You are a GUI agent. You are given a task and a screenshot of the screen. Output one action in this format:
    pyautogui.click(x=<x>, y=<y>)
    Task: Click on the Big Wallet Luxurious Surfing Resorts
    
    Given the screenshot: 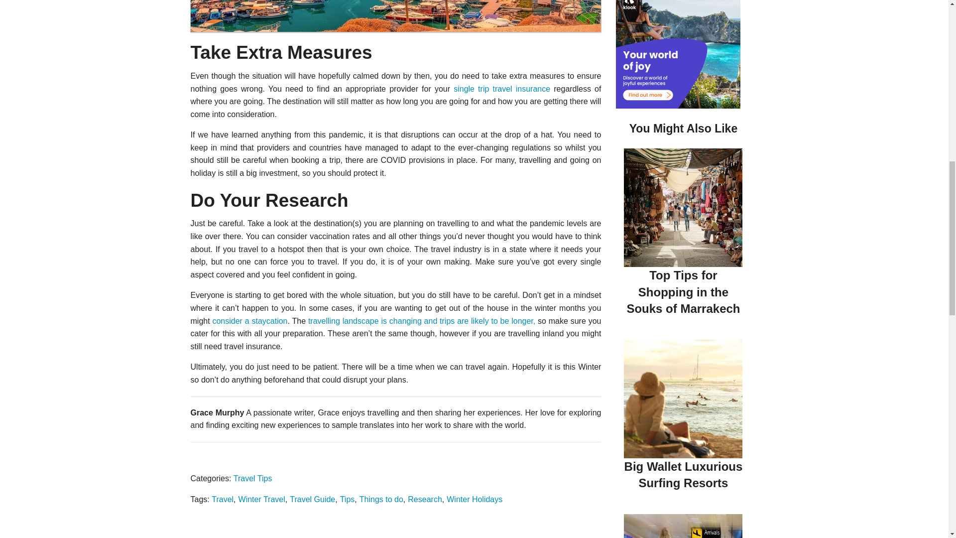 What is the action you would take?
    pyautogui.click(x=683, y=475)
    